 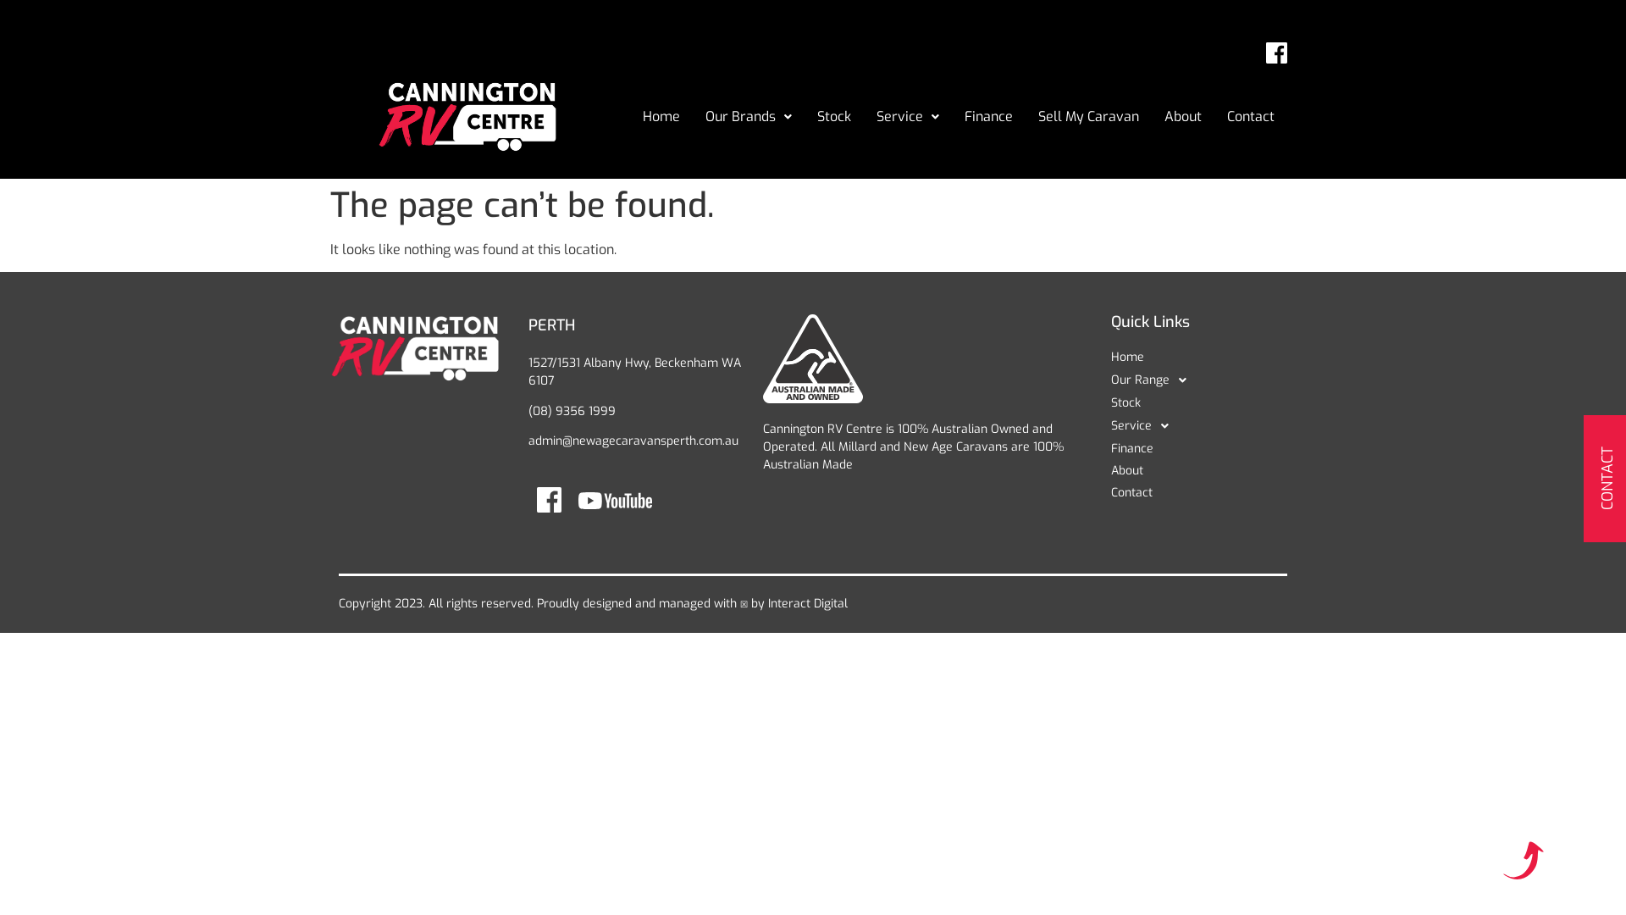 I want to click on Contact, so click(x=1203, y=493).